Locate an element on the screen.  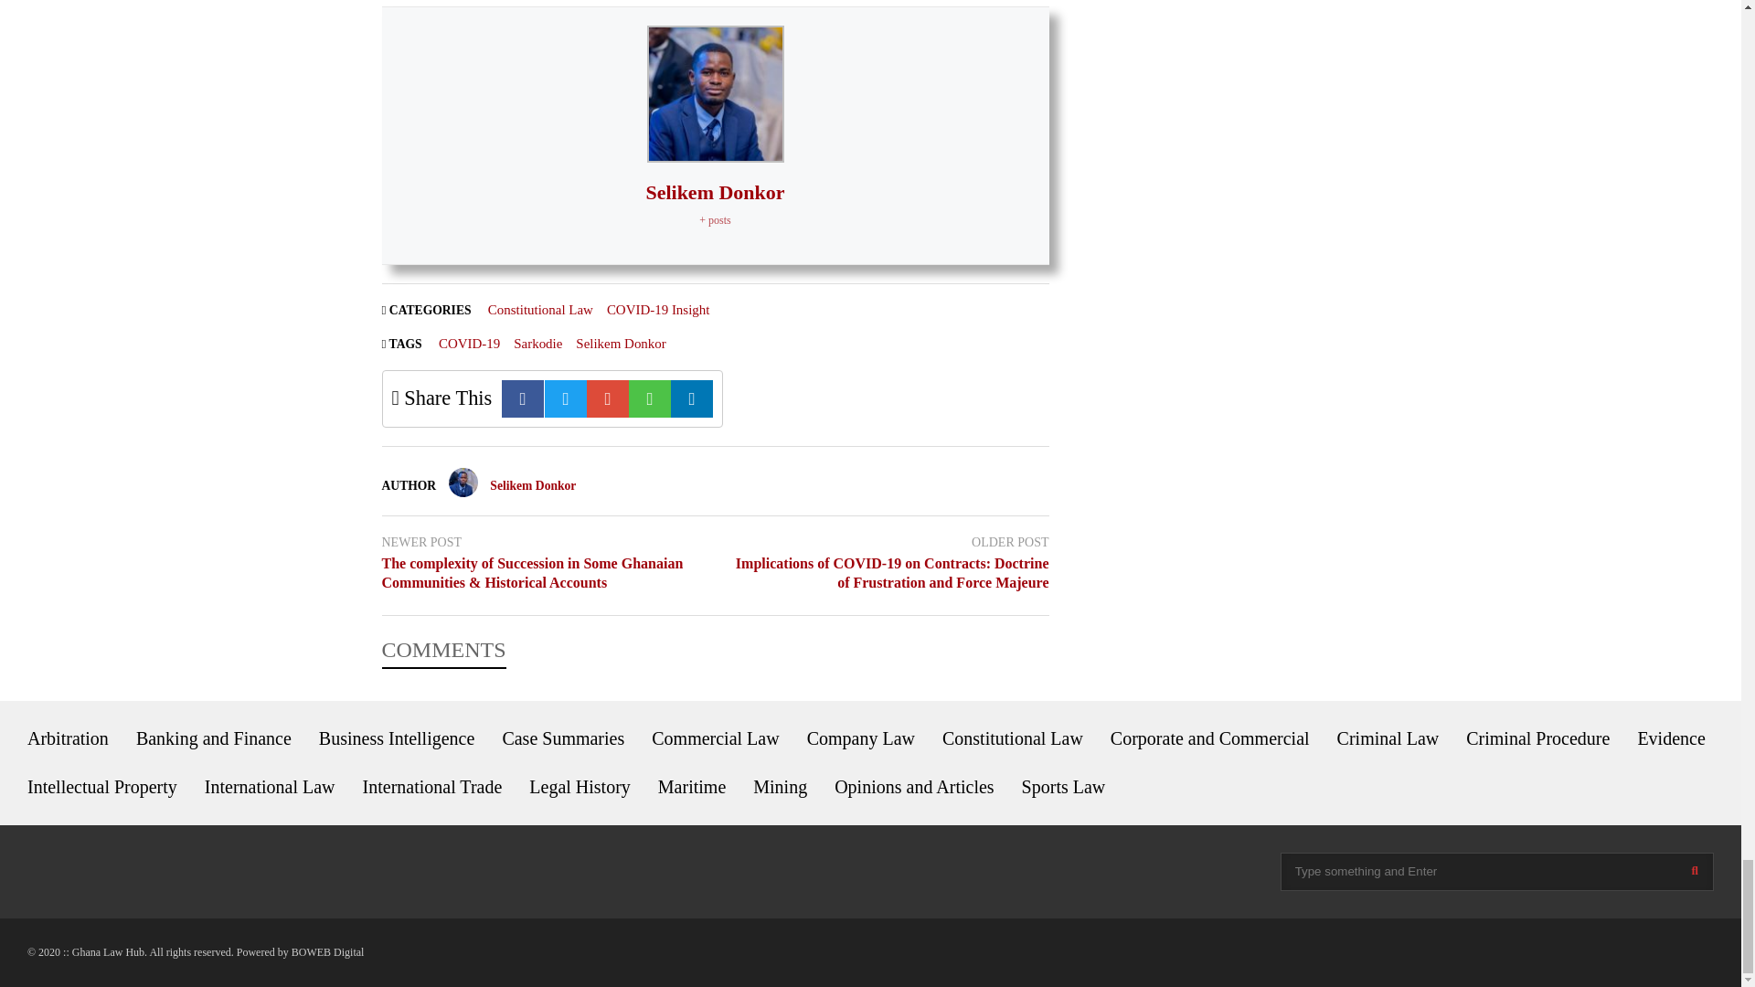
Twitter is located at coordinates (565, 398).